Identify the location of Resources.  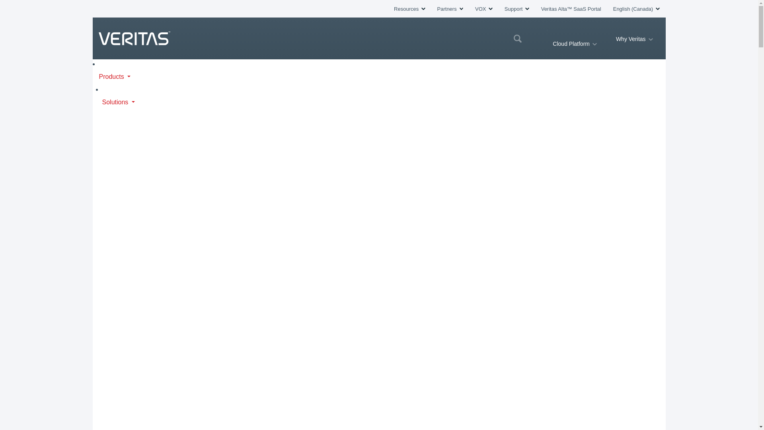
(409, 9).